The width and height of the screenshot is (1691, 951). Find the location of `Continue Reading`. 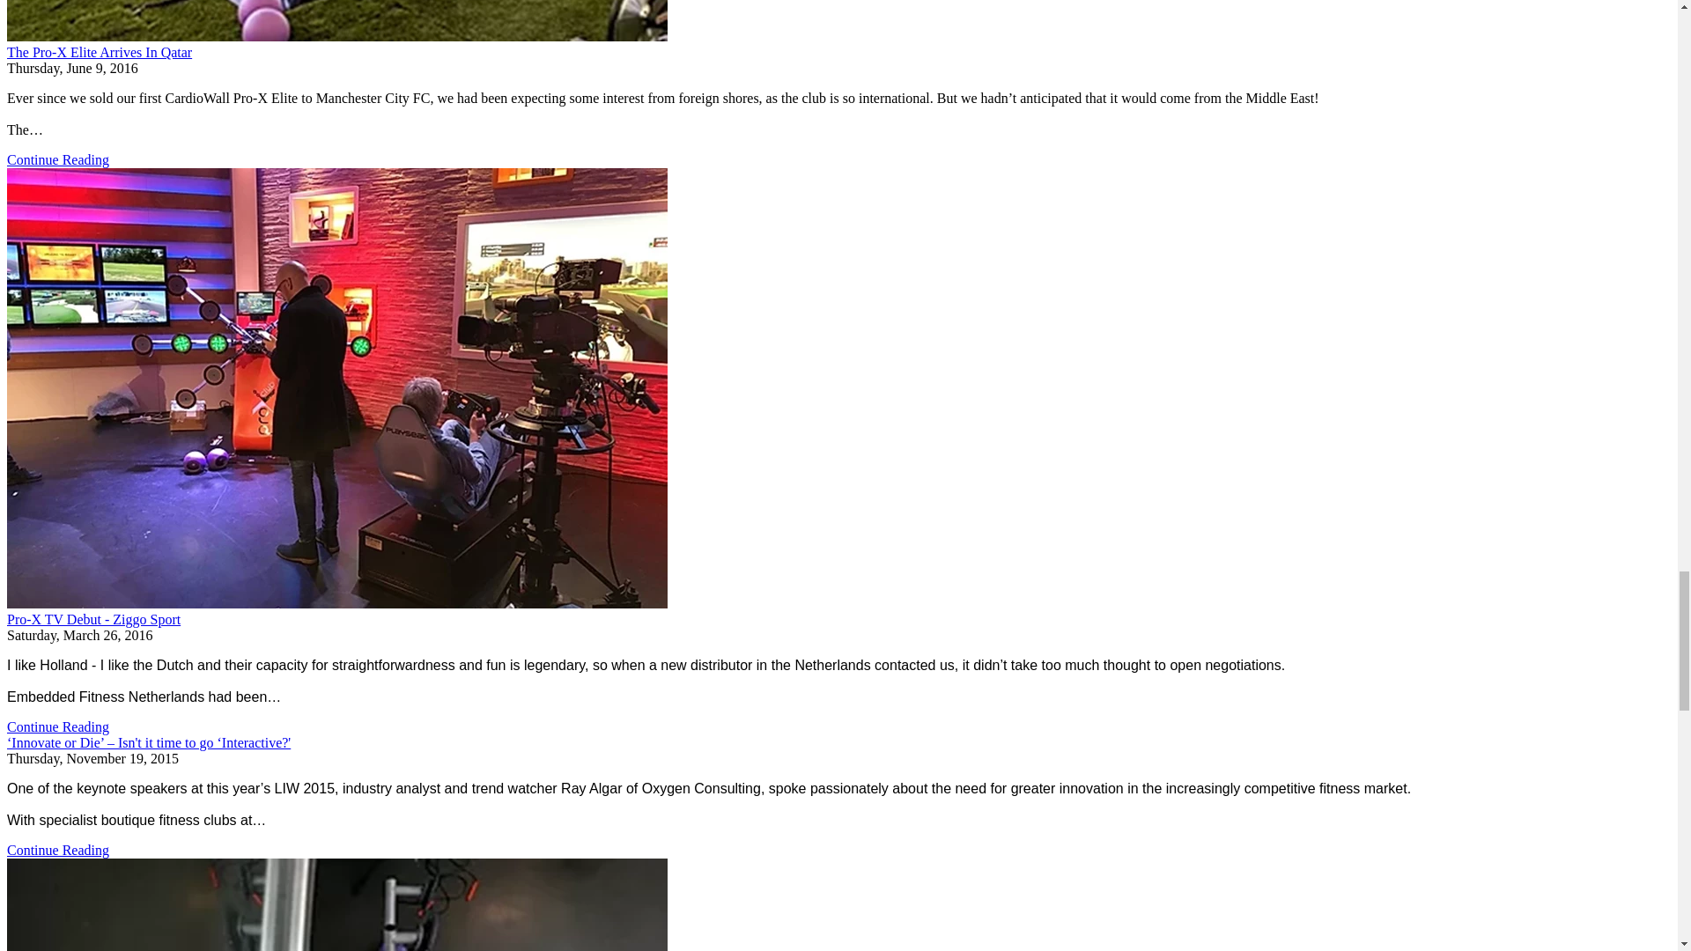

Continue Reading is located at coordinates (58, 726).